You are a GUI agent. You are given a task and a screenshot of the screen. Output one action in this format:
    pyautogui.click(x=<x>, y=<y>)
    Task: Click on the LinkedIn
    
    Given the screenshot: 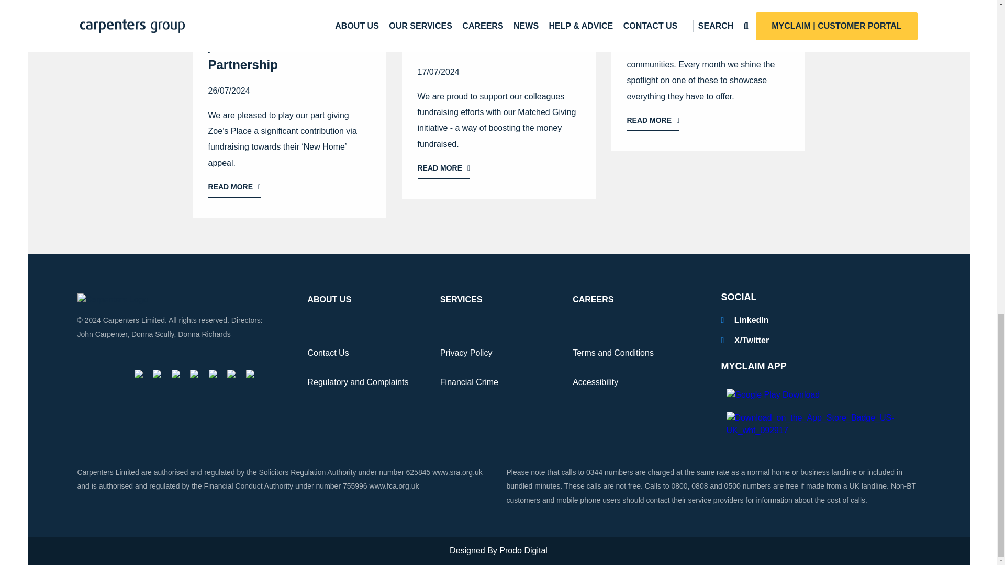 What is the action you would take?
    pyautogui.click(x=745, y=319)
    